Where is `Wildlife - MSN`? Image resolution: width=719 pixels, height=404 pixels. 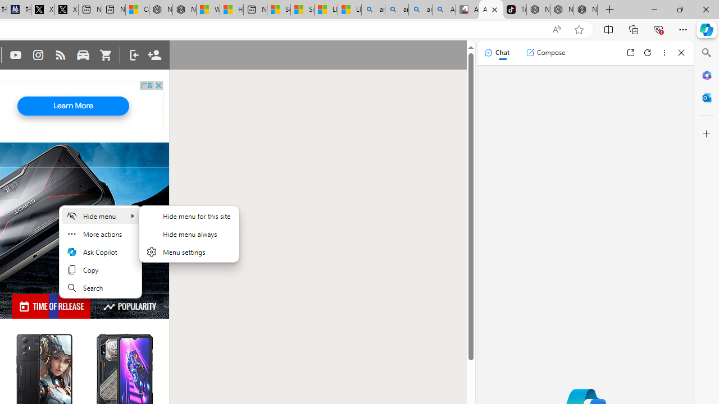 Wildlife - MSN is located at coordinates (208, 10).